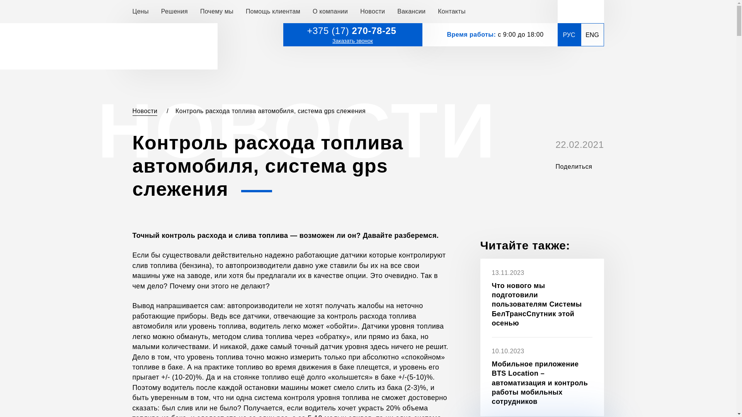  What do you see at coordinates (592, 35) in the screenshot?
I see `ENG` at bounding box center [592, 35].